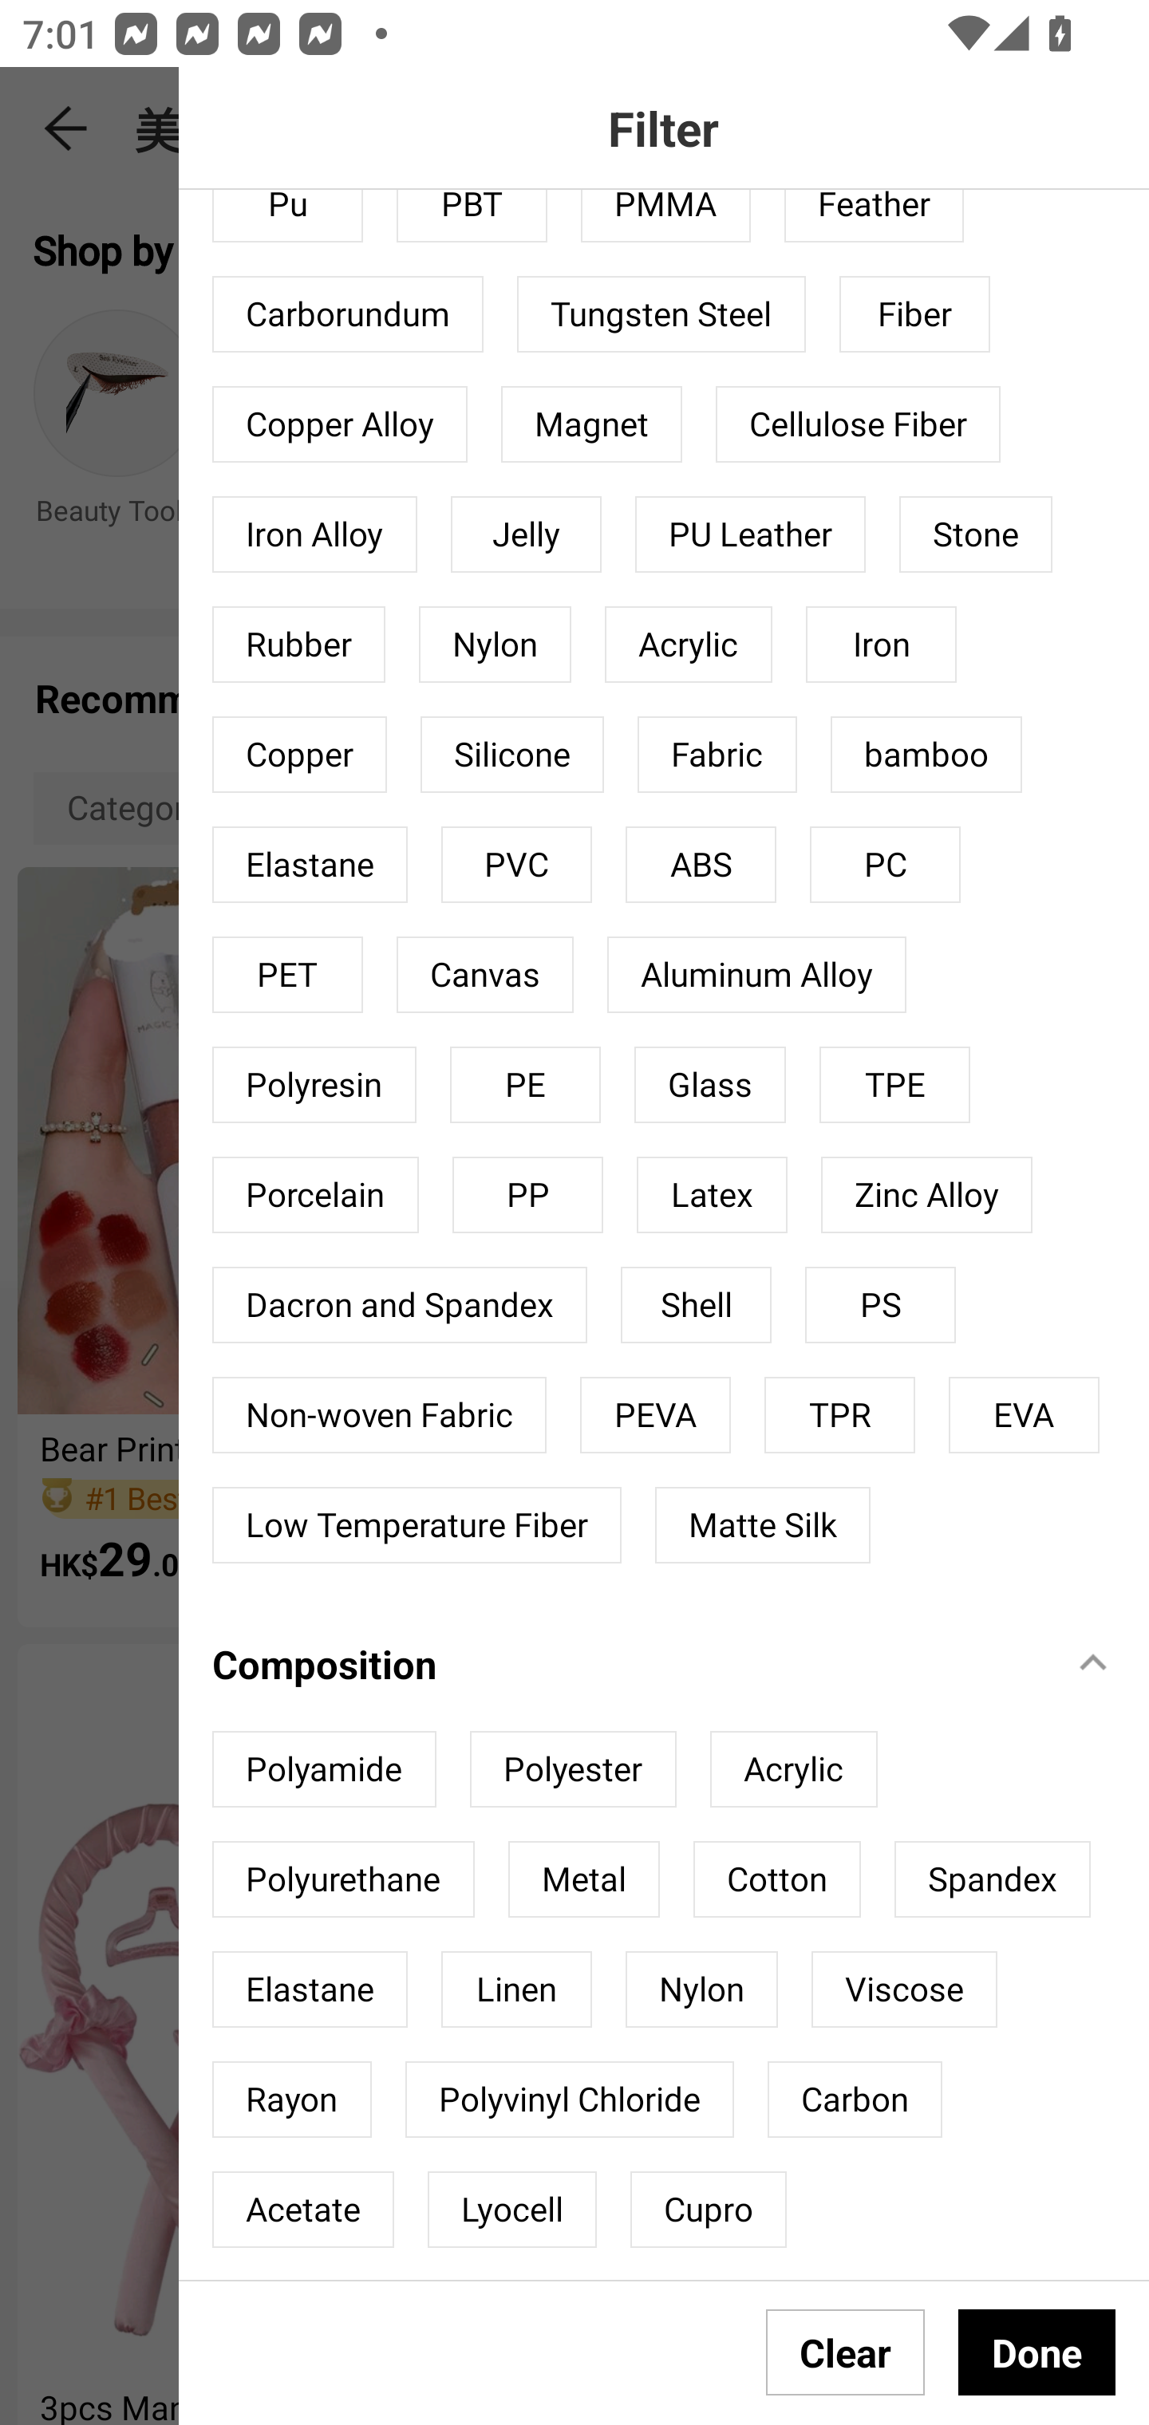  I want to click on bamboo, so click(926, 754).